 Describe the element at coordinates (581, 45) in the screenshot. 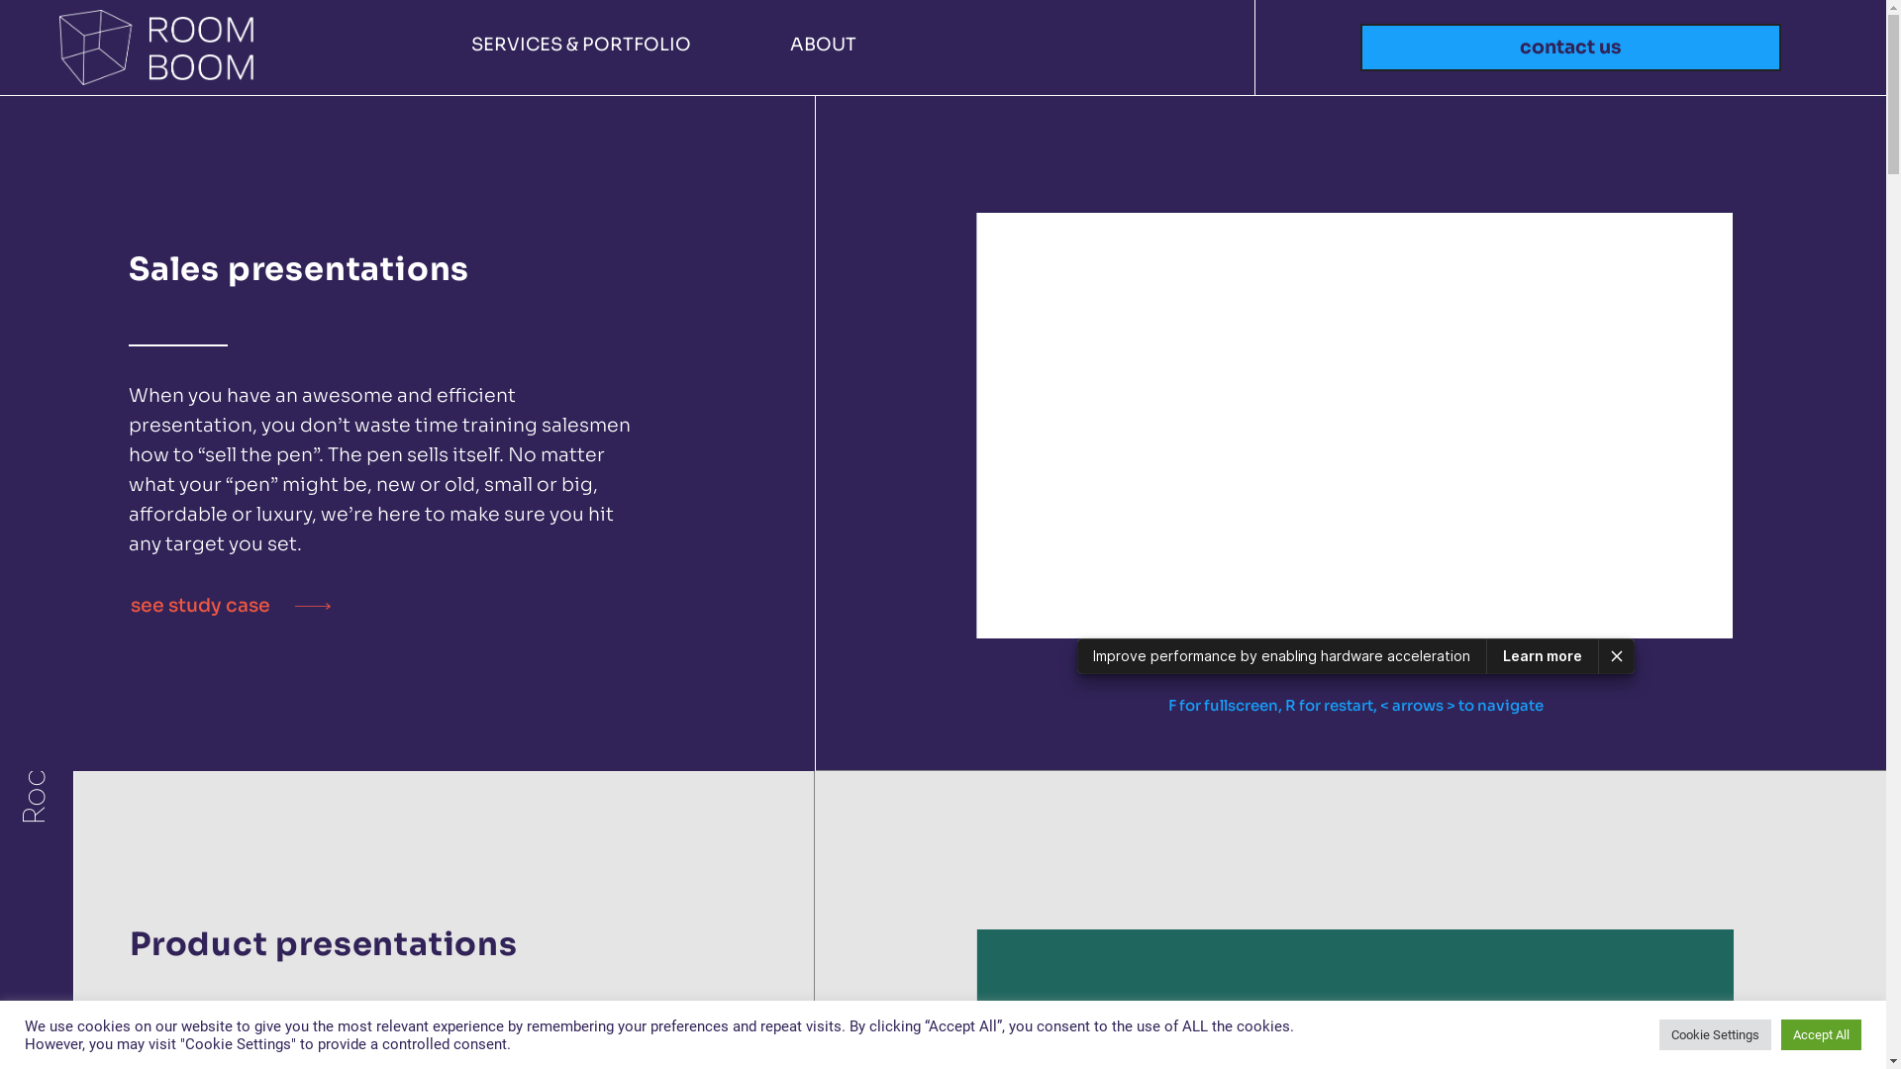

I see `SERVICES & PORTFOLIO` at that location.